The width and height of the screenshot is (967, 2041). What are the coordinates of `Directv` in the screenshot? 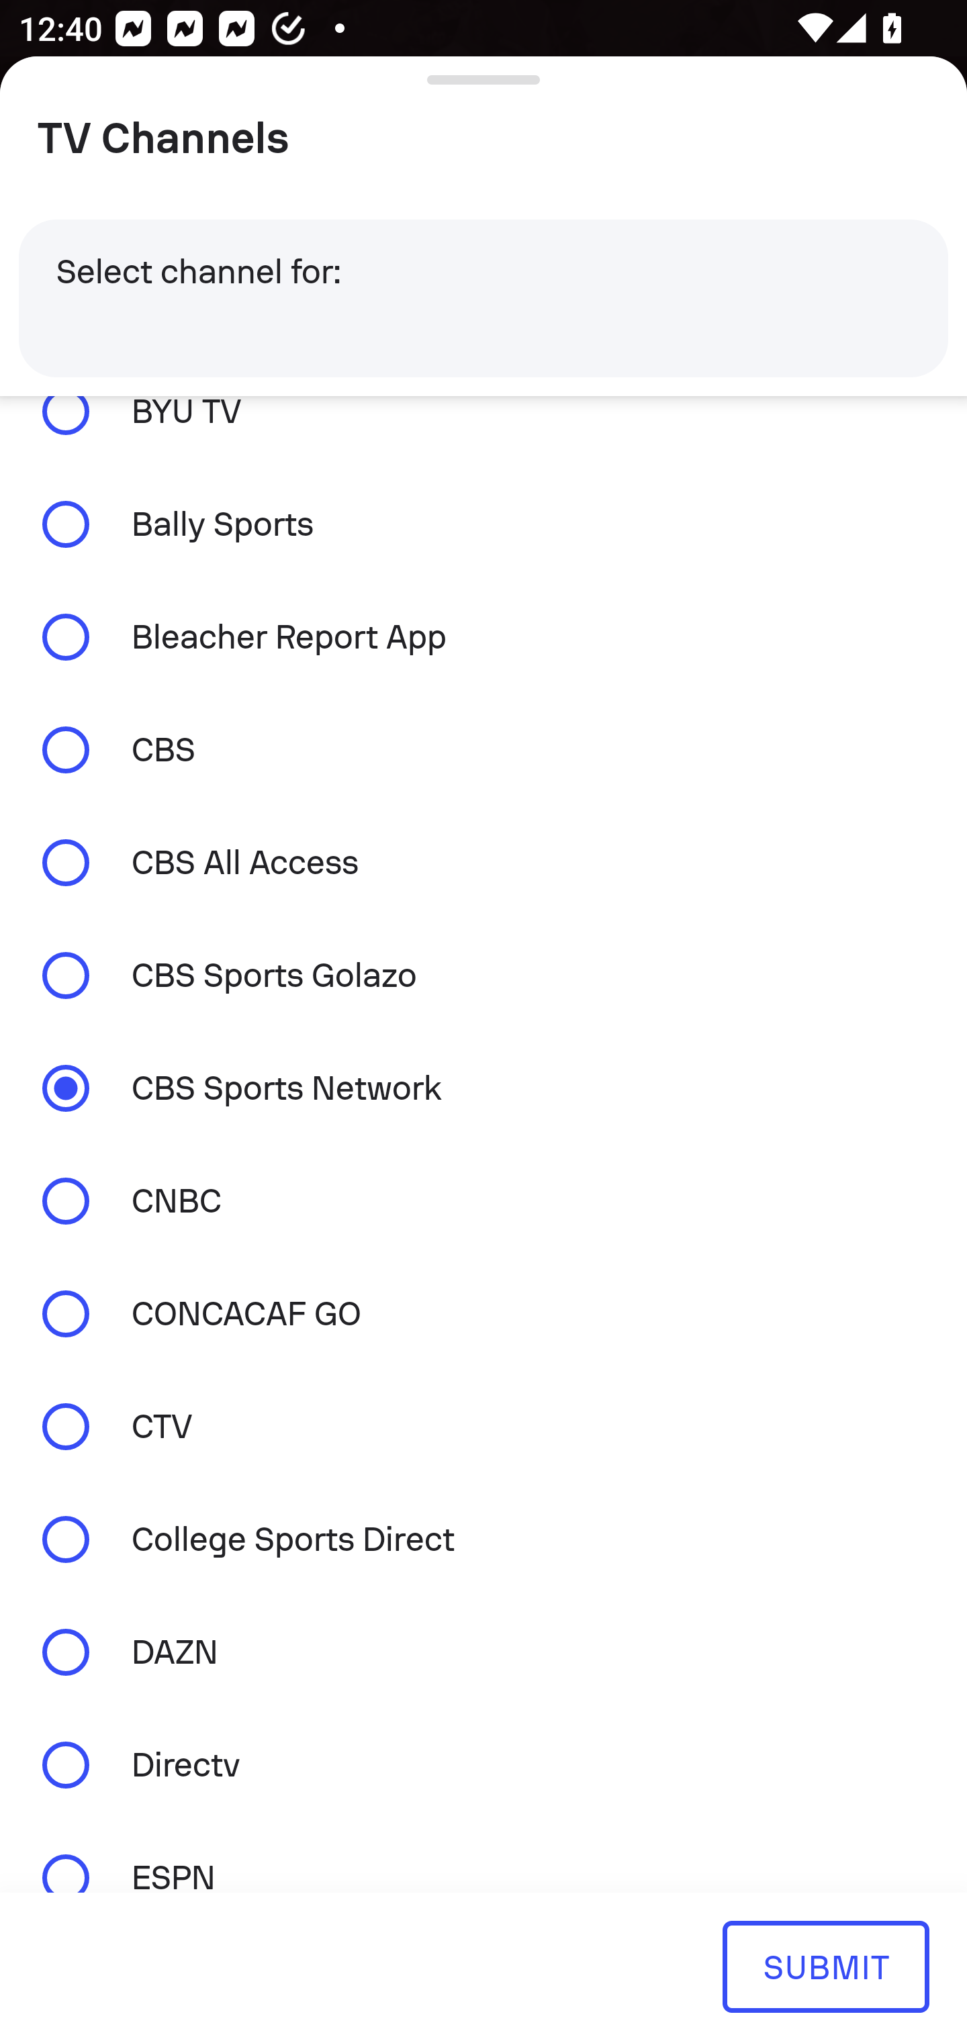 It's located at (483, 1764).